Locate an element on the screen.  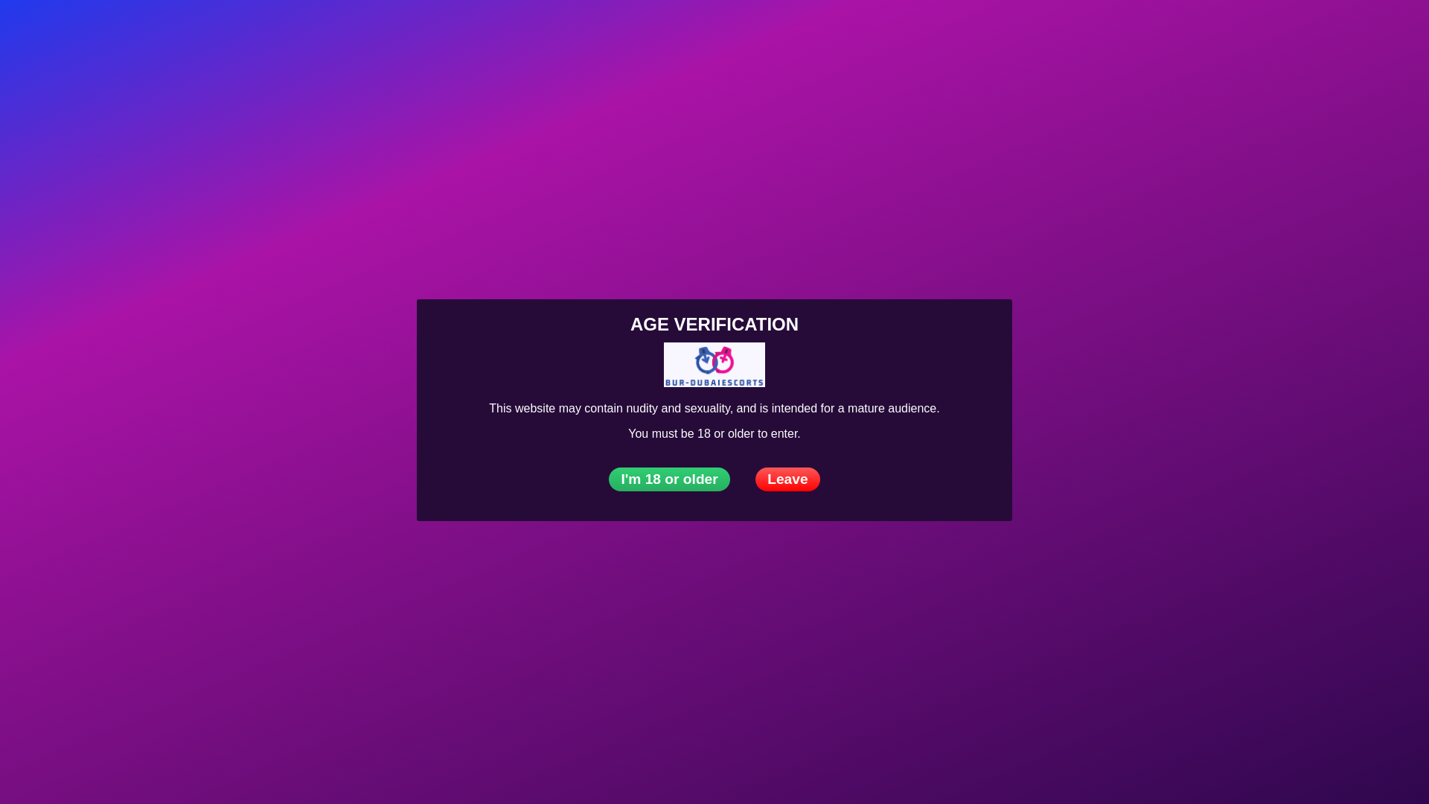
Our Blog is located at coordinates (665, 33).